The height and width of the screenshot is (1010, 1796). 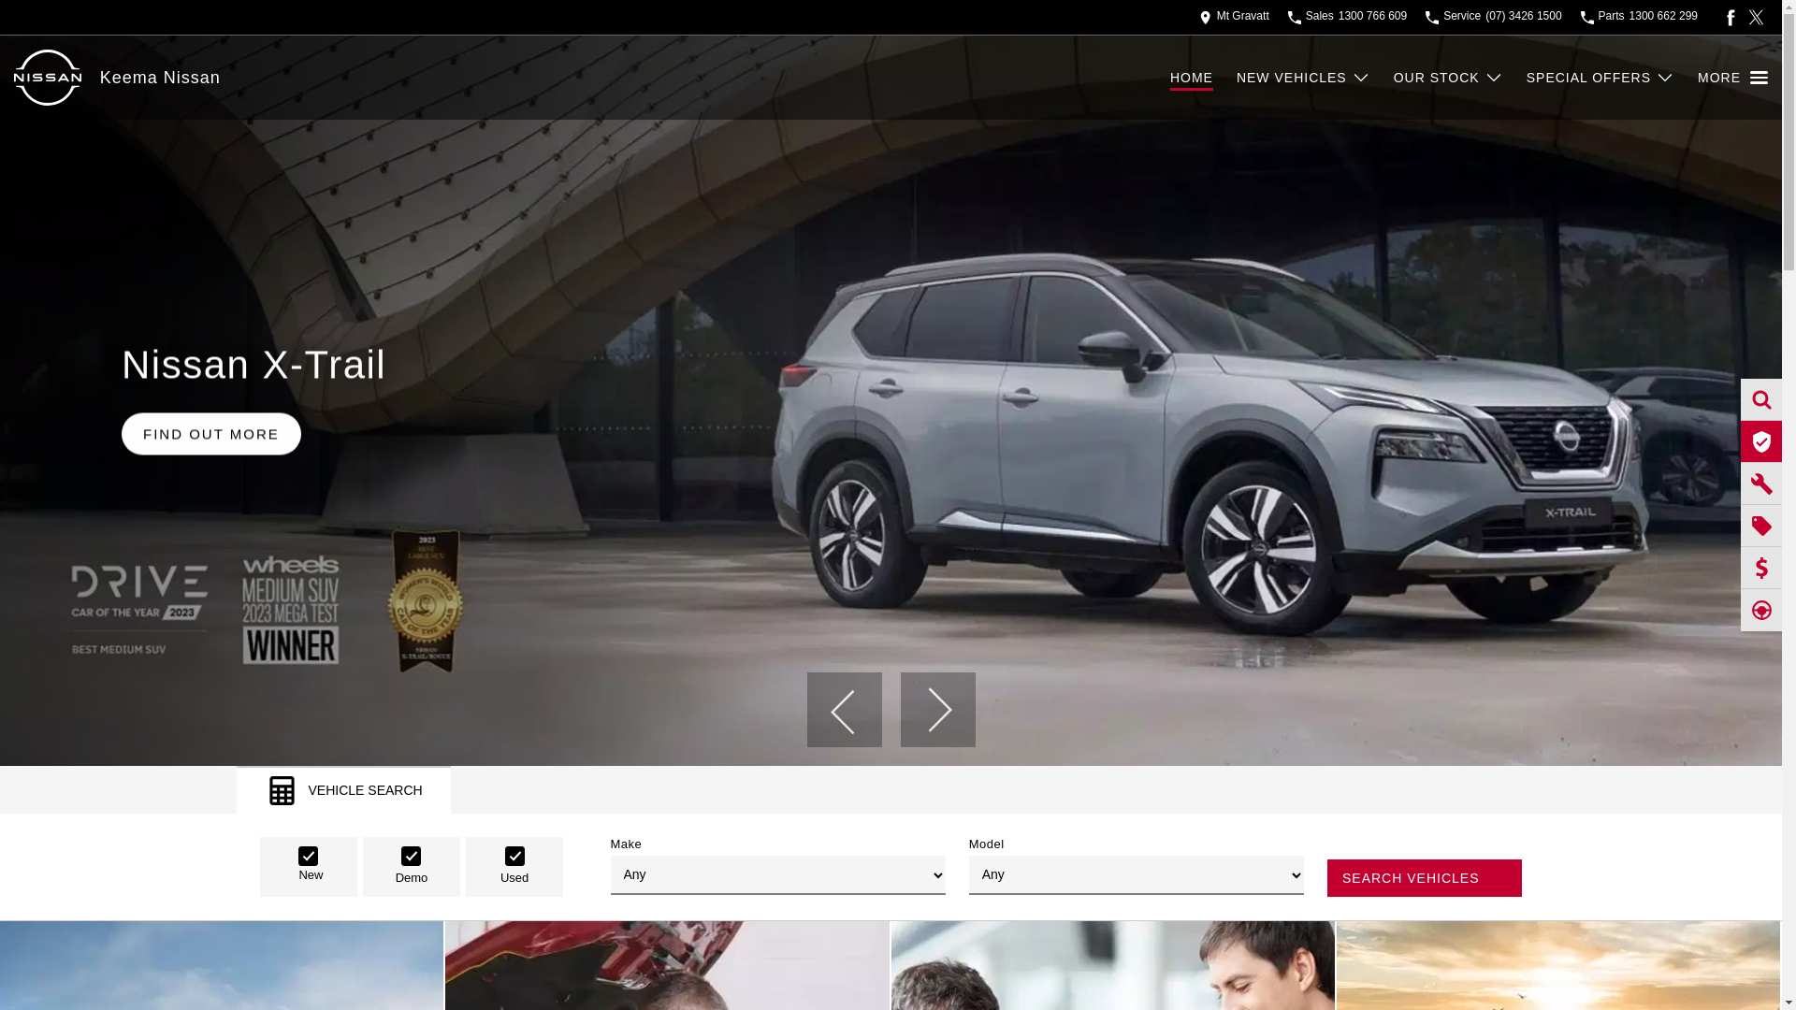 What do you see at coordinates (1448, 78) in the screenshot?
I see `OUR STOCK` at bounding box center [1448, 78].